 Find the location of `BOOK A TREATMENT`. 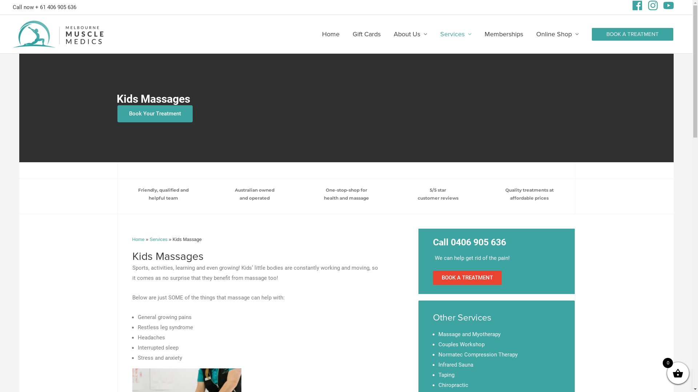

BOOK A TREATMENT is located at coordinates (468, 278).